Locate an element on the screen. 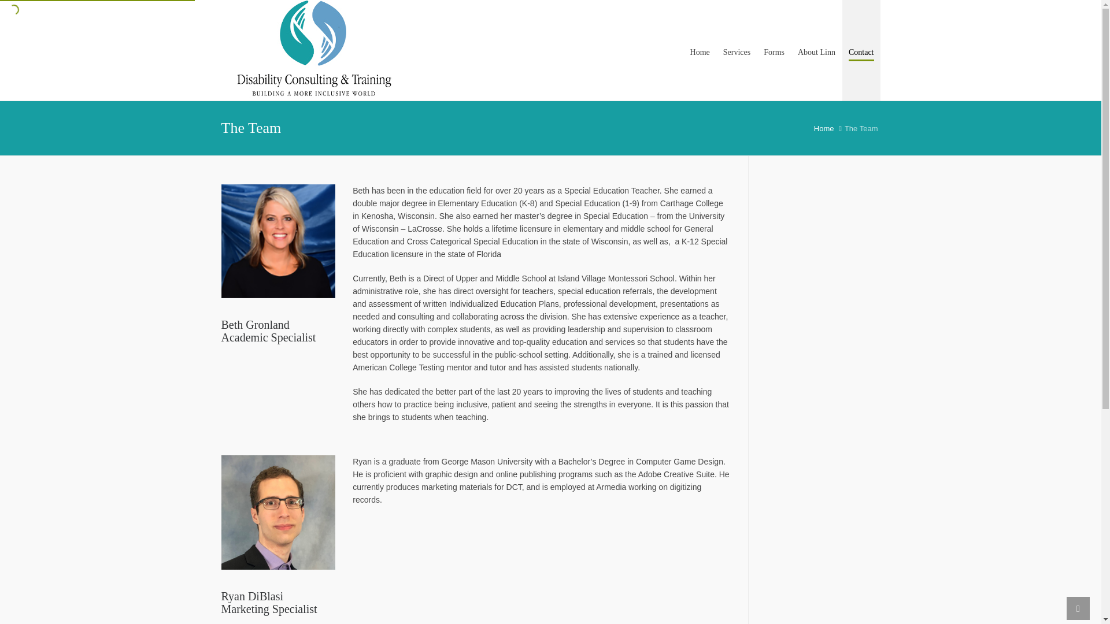 The width and height of the screenshot is (1110, 624). Home is located at coordinates (824, 128).